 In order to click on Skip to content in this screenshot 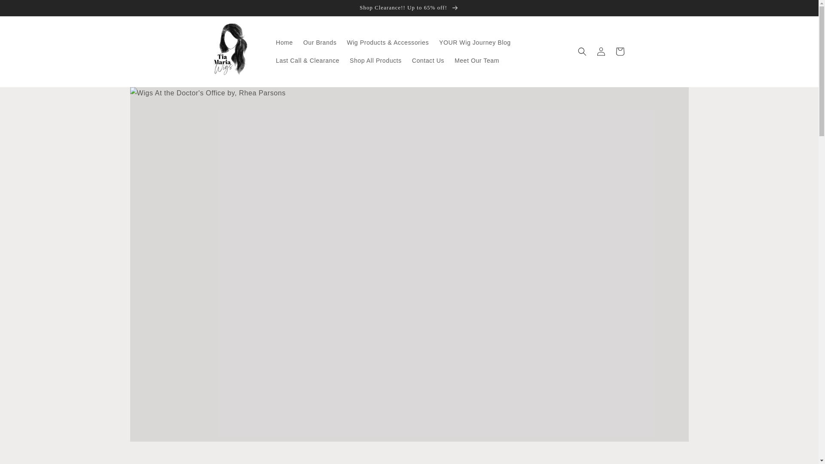, I will do `click(26, 10)`.